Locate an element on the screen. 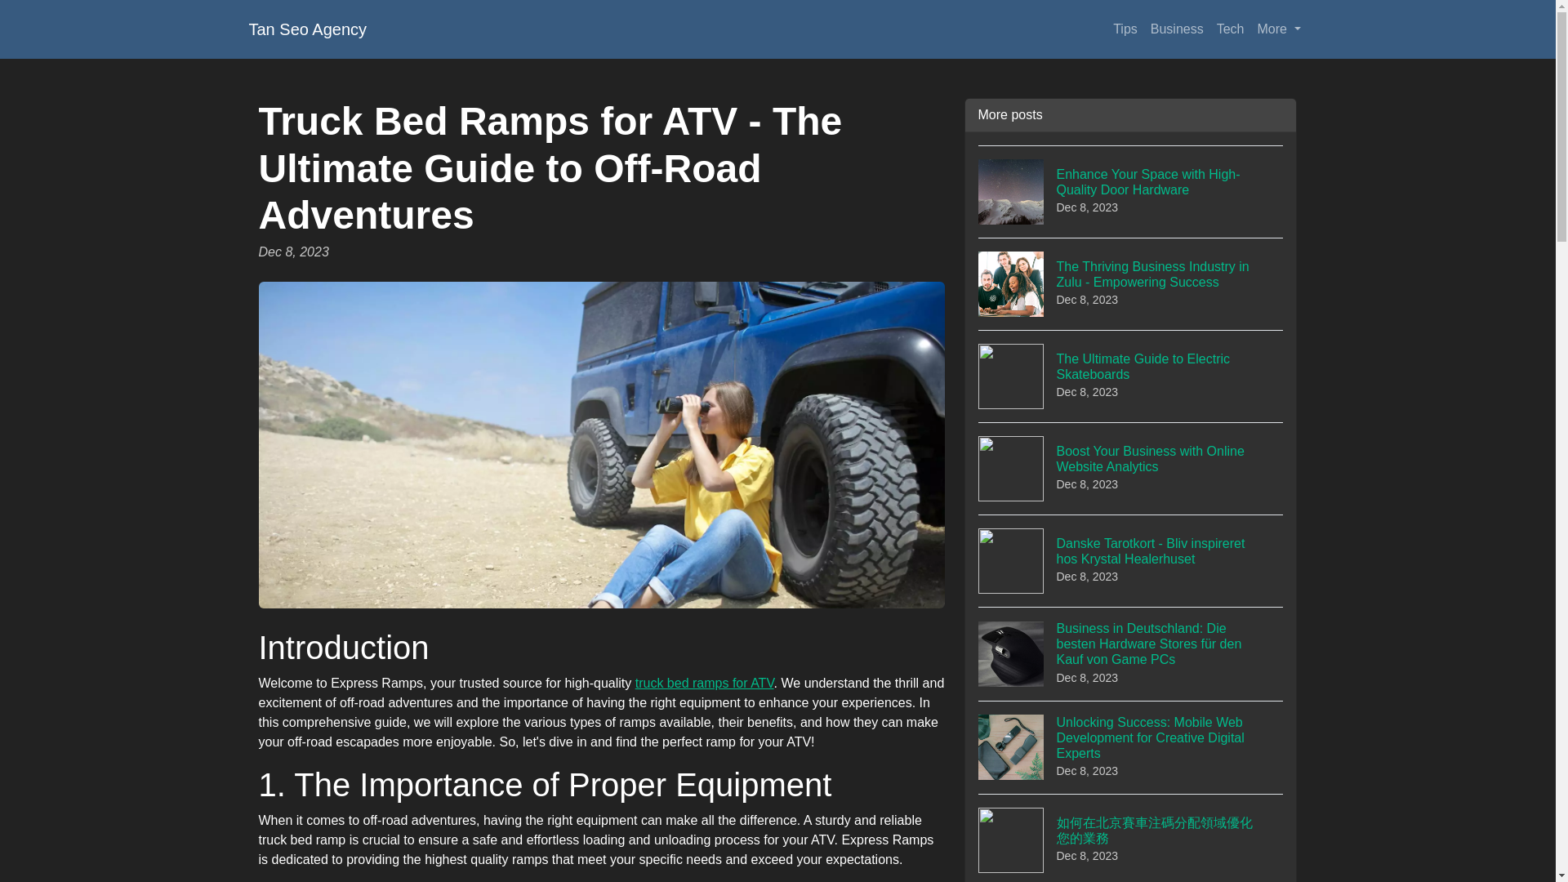 The width and height of the screenshot is (1568, 882). Business is located at coordinates (1178, 29).